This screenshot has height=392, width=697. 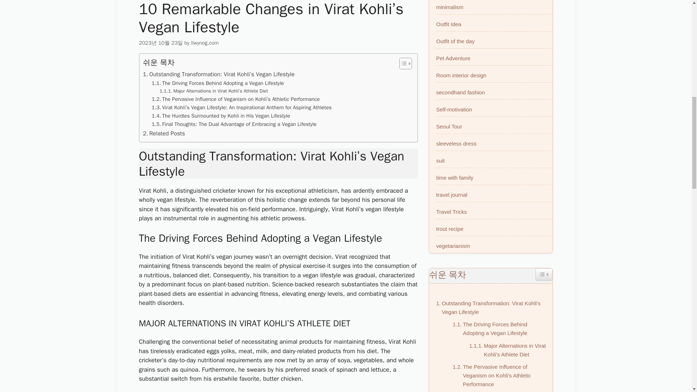 What do you see at coordinates (499, 329) in the screenshot?
I see ` The Driving Forces Behind Adopting a Vegan Lifestyle` at bounding box center [499, 329].